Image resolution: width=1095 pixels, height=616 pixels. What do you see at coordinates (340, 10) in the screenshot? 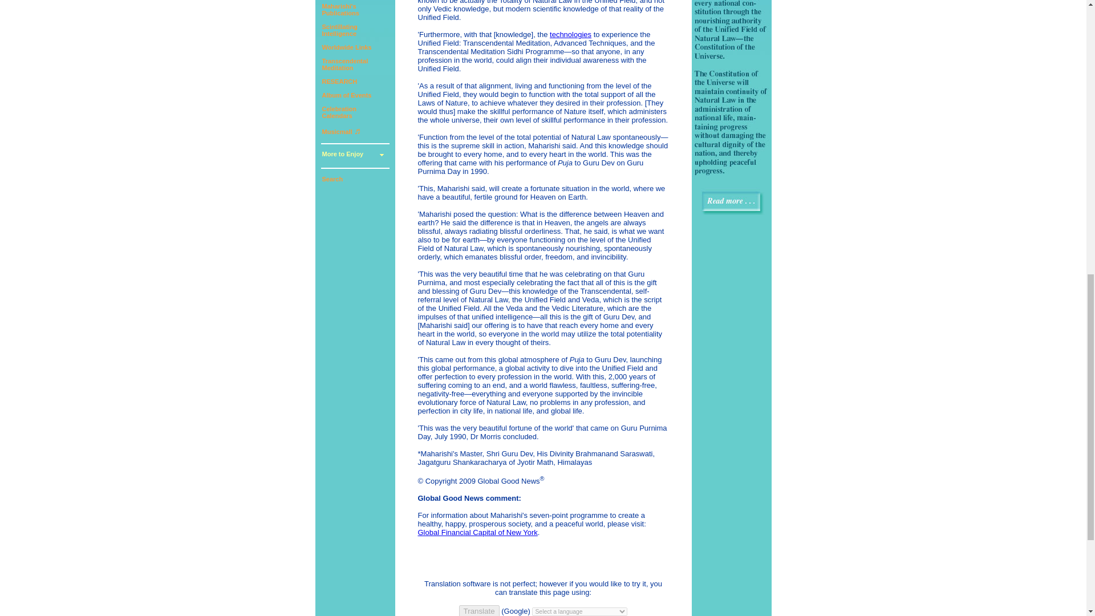
I see `More to Enjoy` at bounding box center [340, 10].